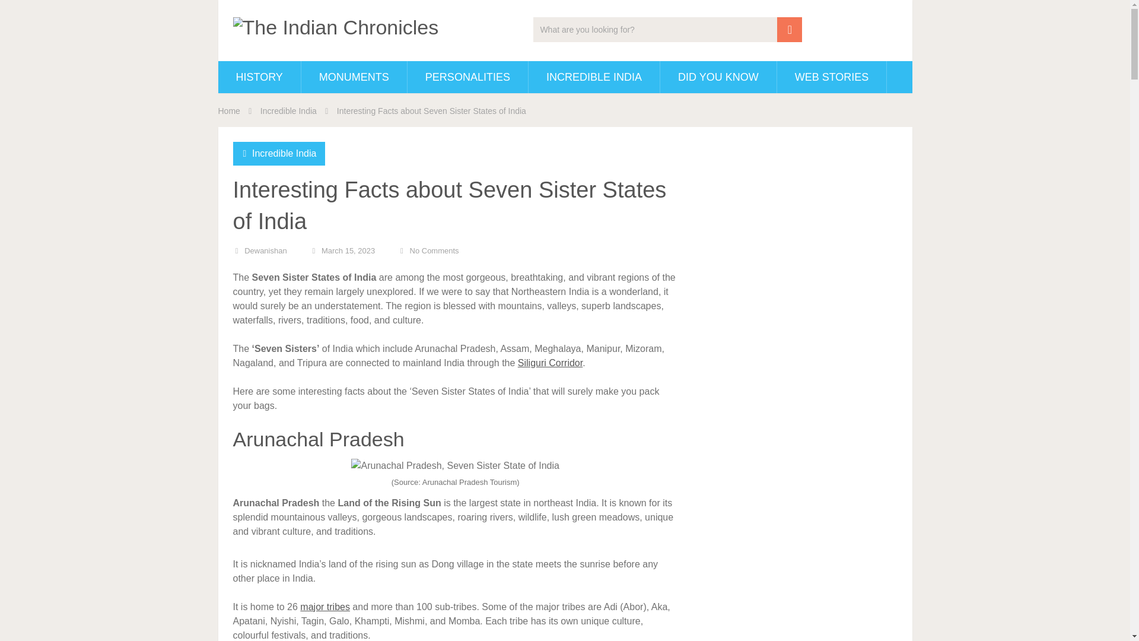  Describe the element at coordinates (550, 362) in the screenshot. I see `Siliguri Corridor` at that location.